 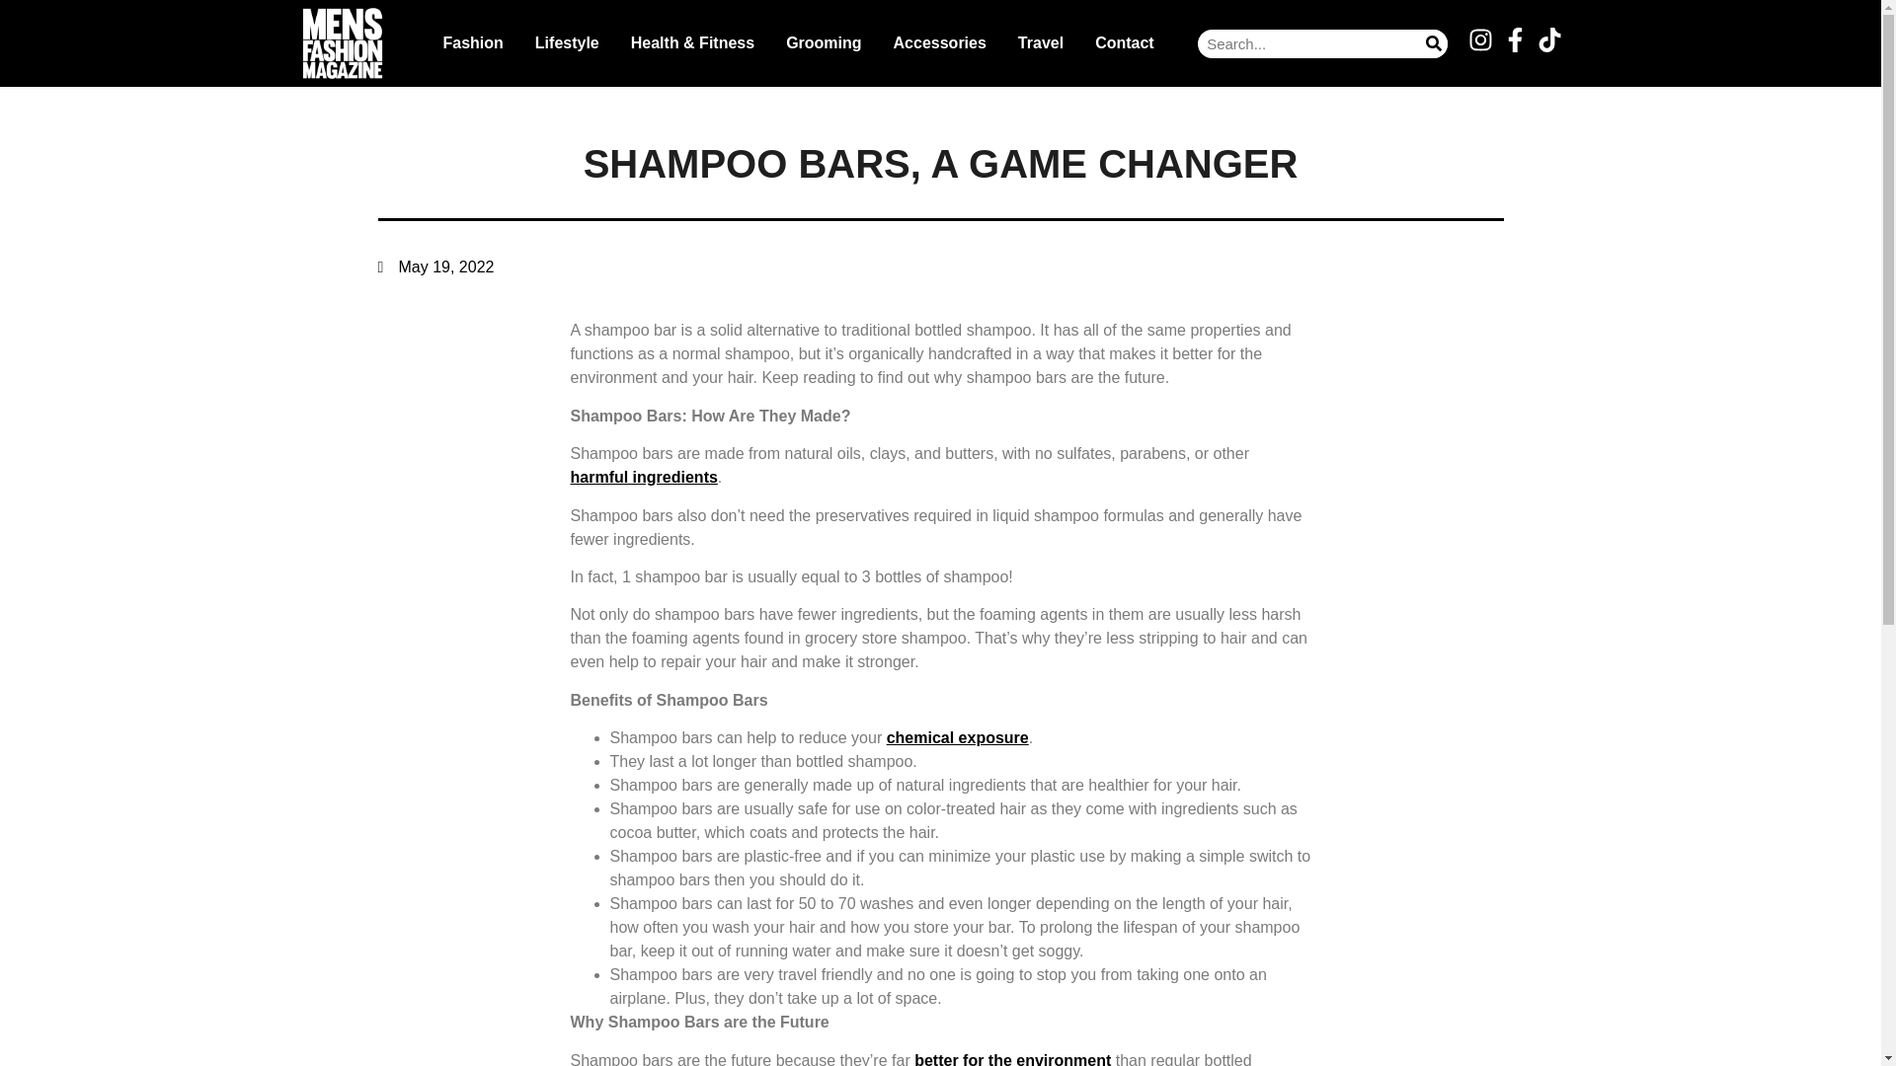 I want to click on May 19, 2022, so click(x=434, y=266).